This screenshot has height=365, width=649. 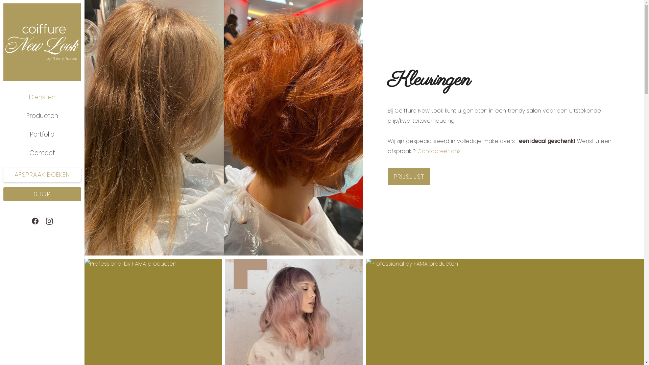 What do you see at coordinates (42, 153) in the screenshot?
I see `Contact` at bounding box center [42, 153].